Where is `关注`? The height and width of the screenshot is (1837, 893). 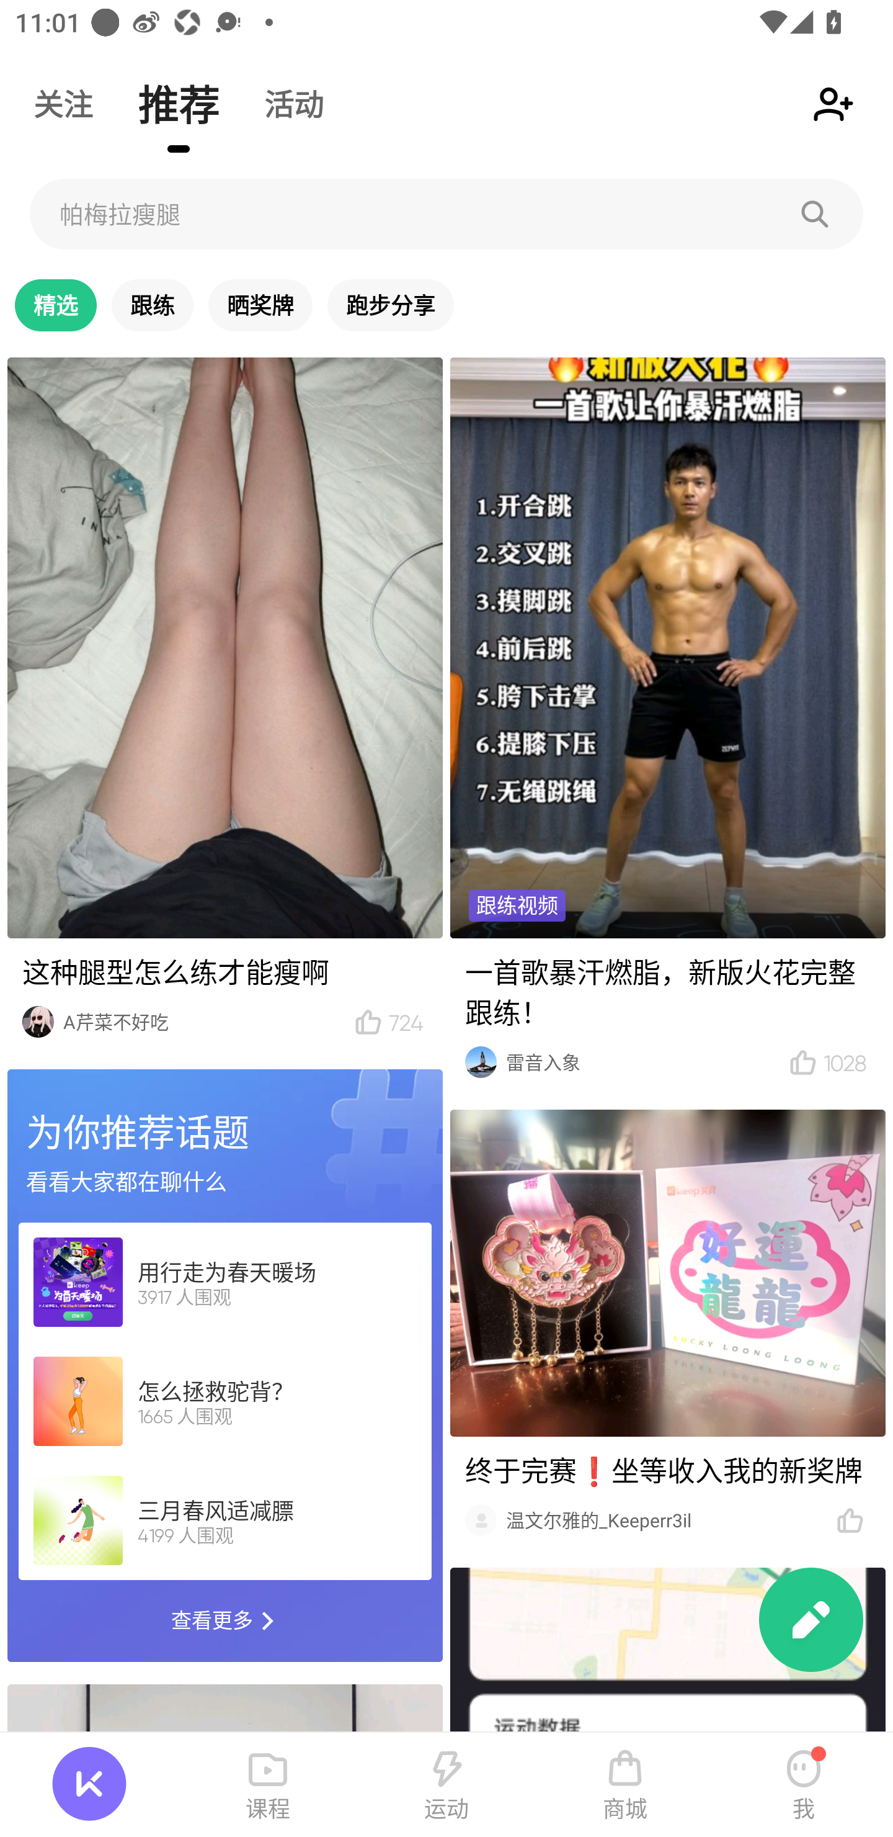
关注 is located at coordinates (63, 104).